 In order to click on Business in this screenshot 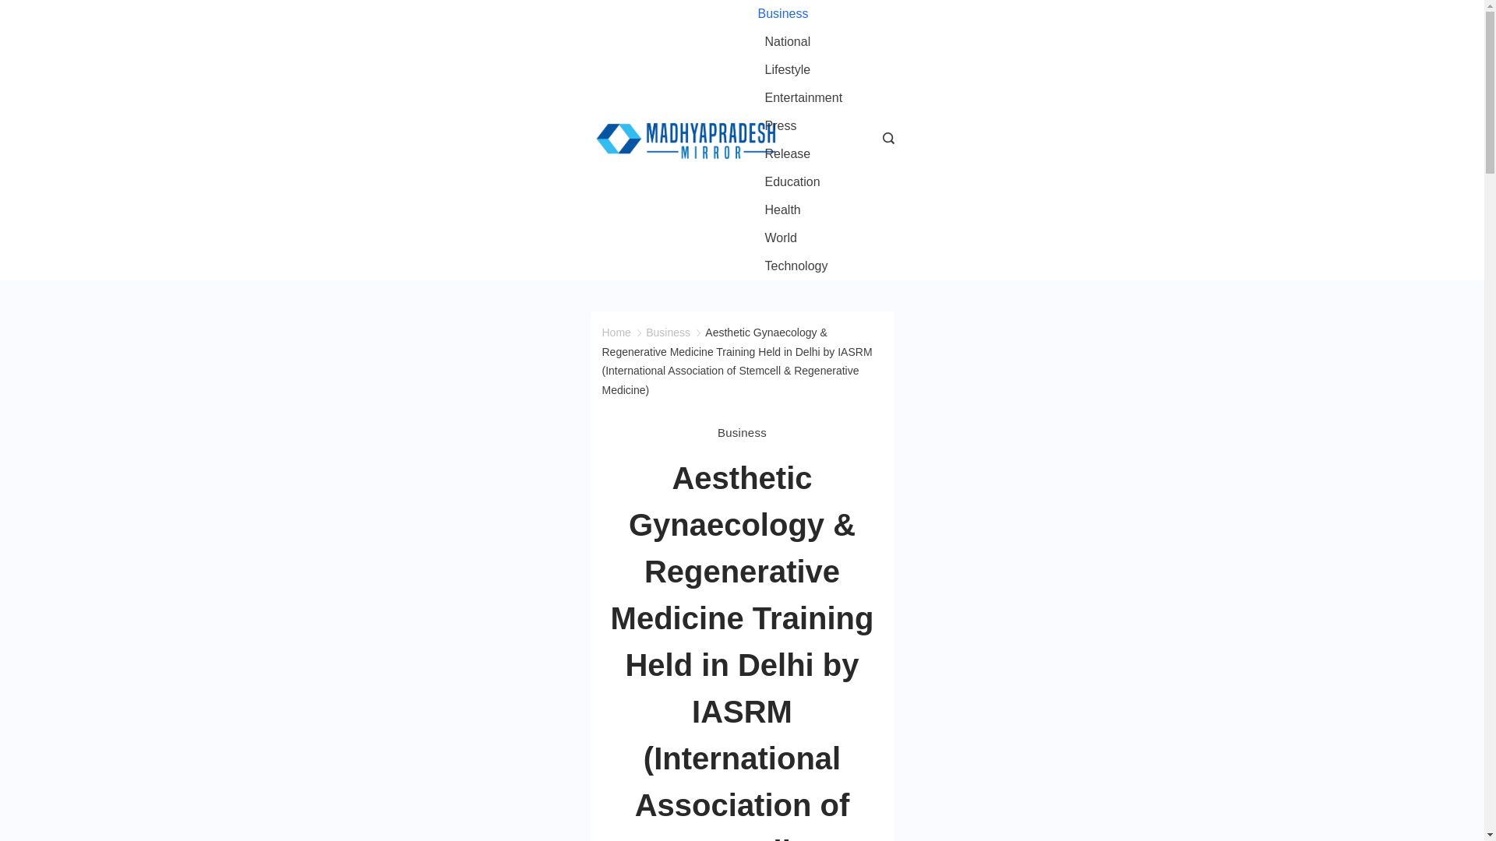, I will do `click(742, 433)`.